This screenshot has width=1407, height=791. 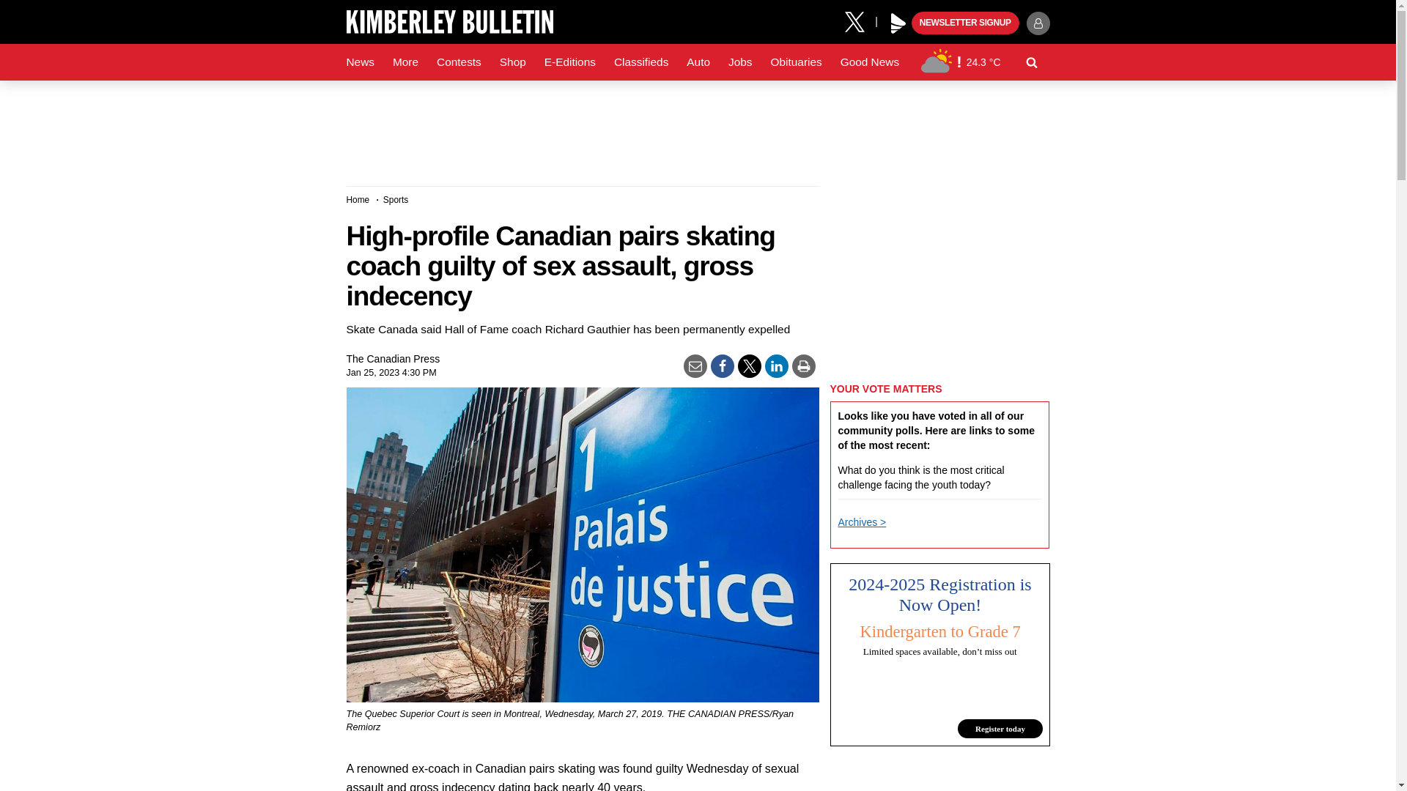 What do you see at coordinates (697, 127) in the screenshot?
I see `3rd party ad content` at bounding box center [697, 127].